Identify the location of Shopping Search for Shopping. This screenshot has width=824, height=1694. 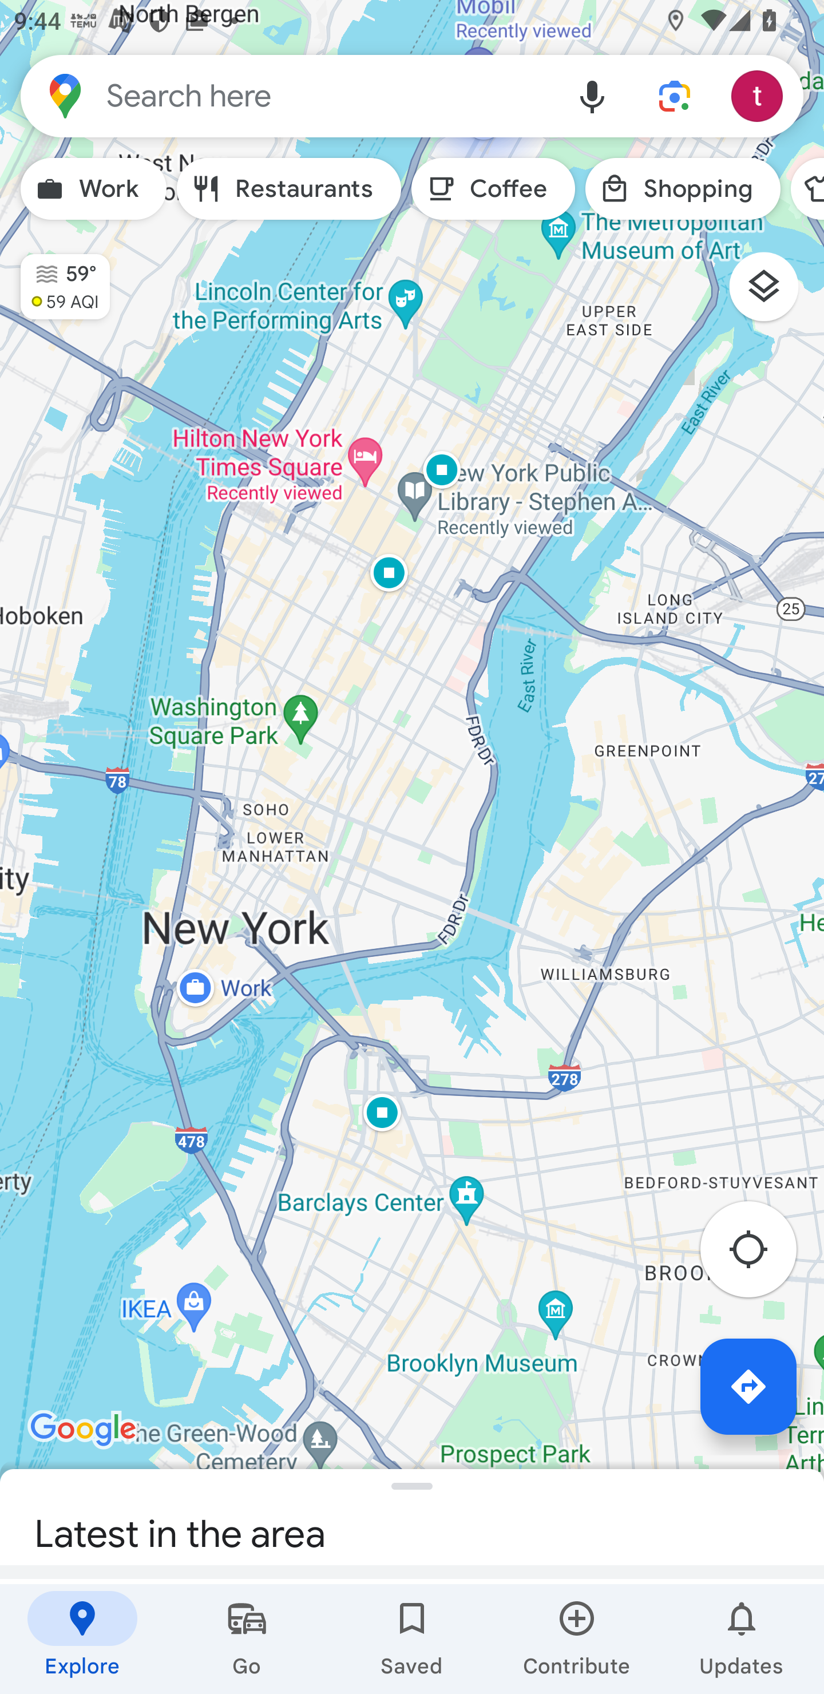
(682, 189).